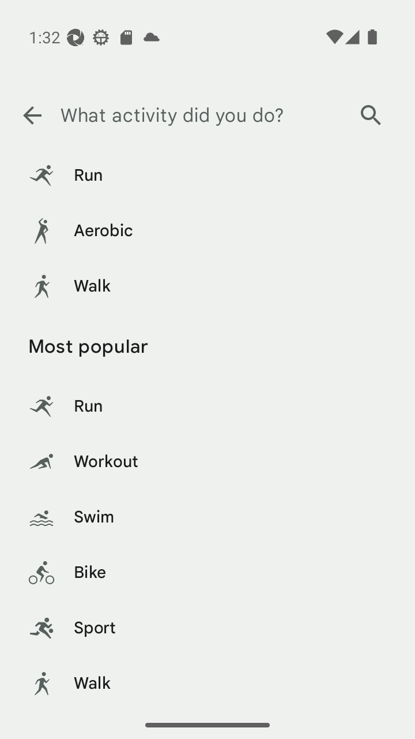  What do you see at coordinates (207, 684) in the screenshot?
I see `Walk` at bounding box center [207, 684].